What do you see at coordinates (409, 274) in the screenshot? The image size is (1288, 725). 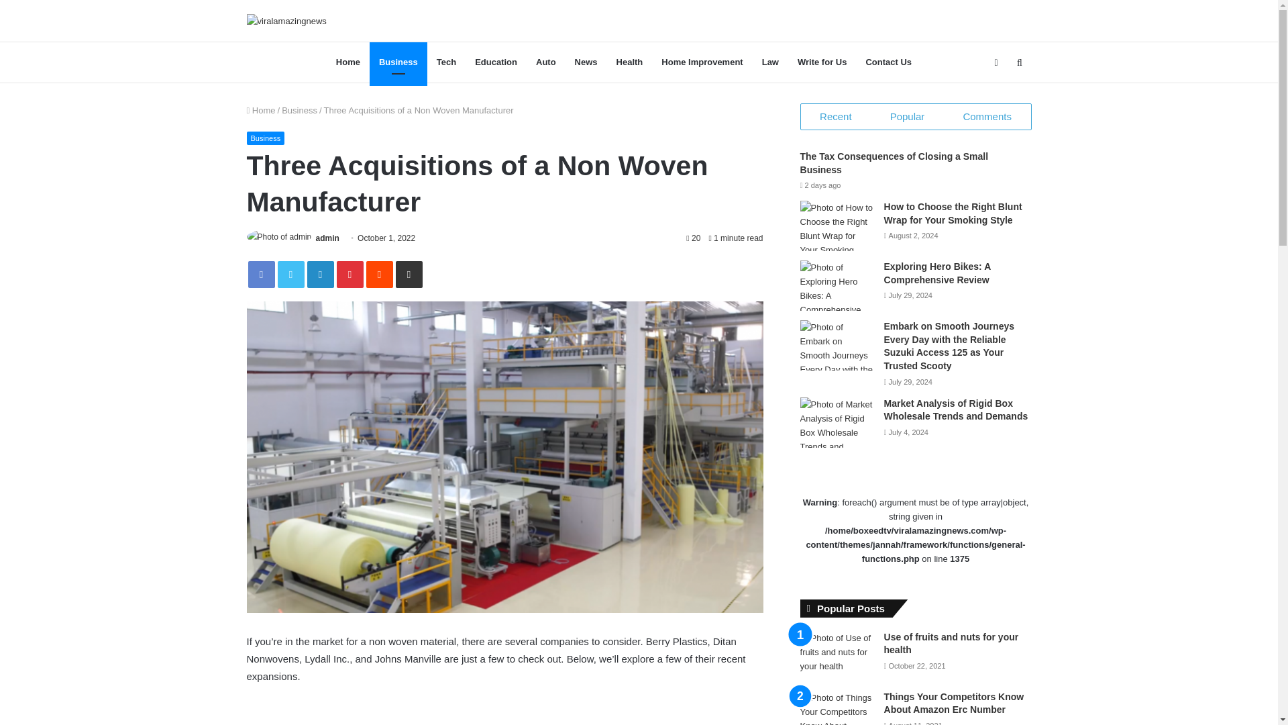 I see `Share via Email` at bounding box center [409, 274].